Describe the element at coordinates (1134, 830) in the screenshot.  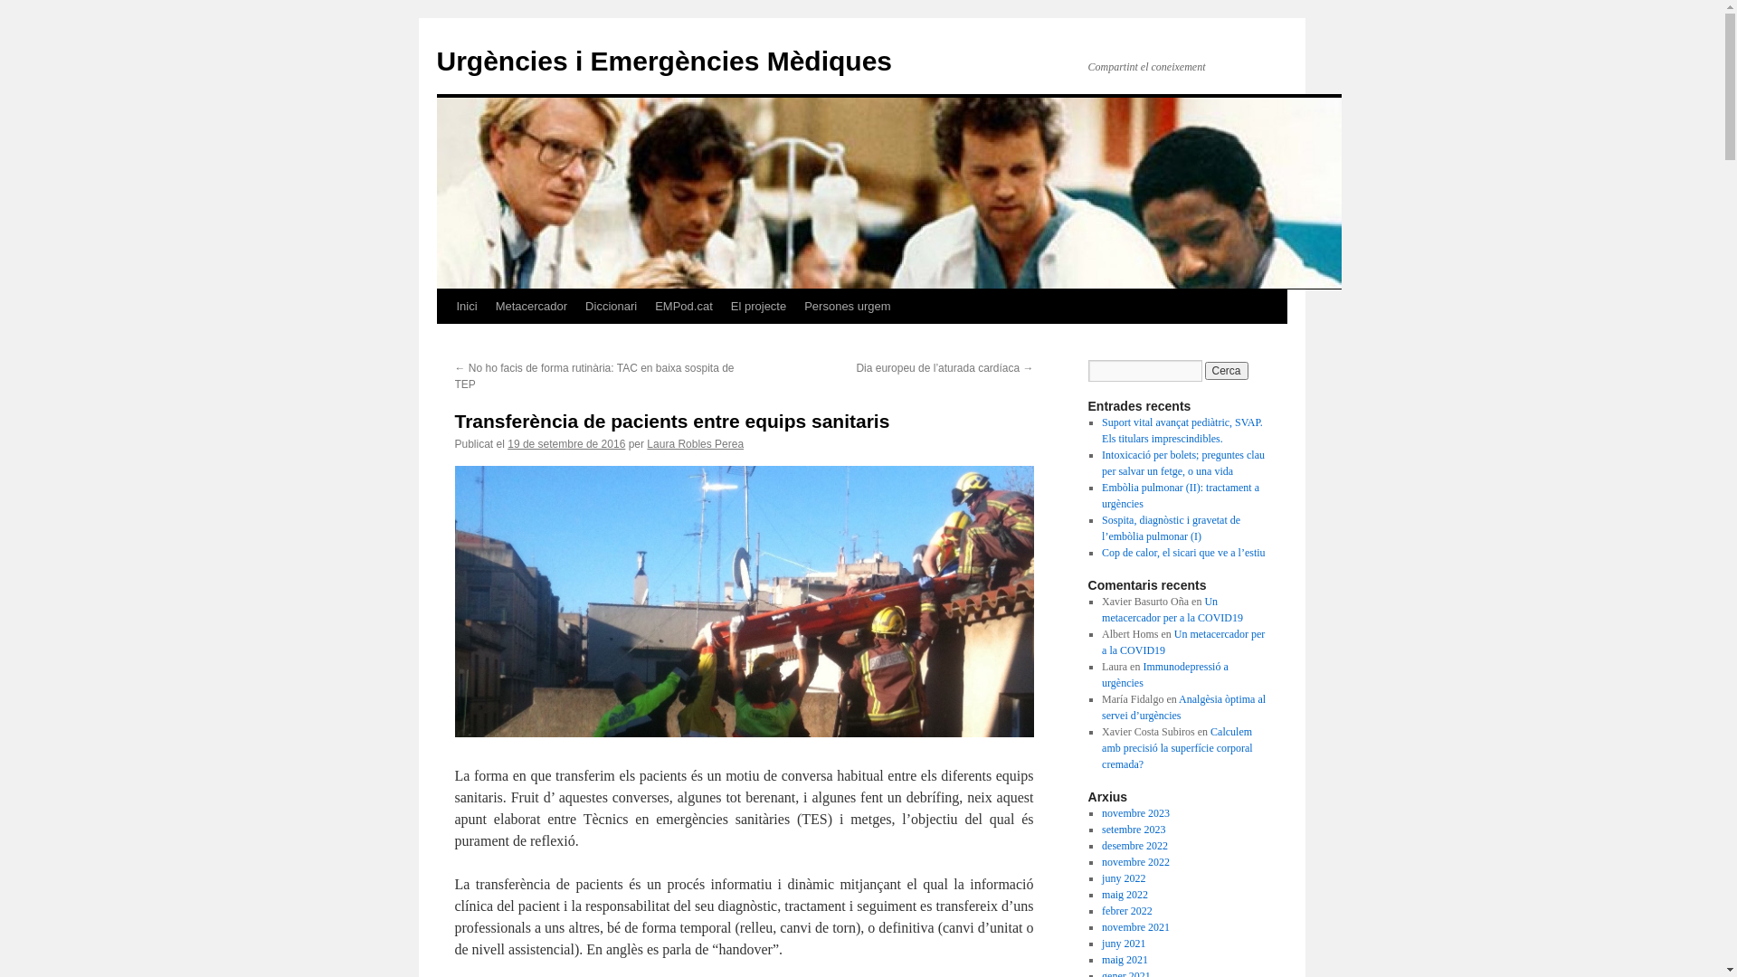
I see `setembre 2023` at that location.